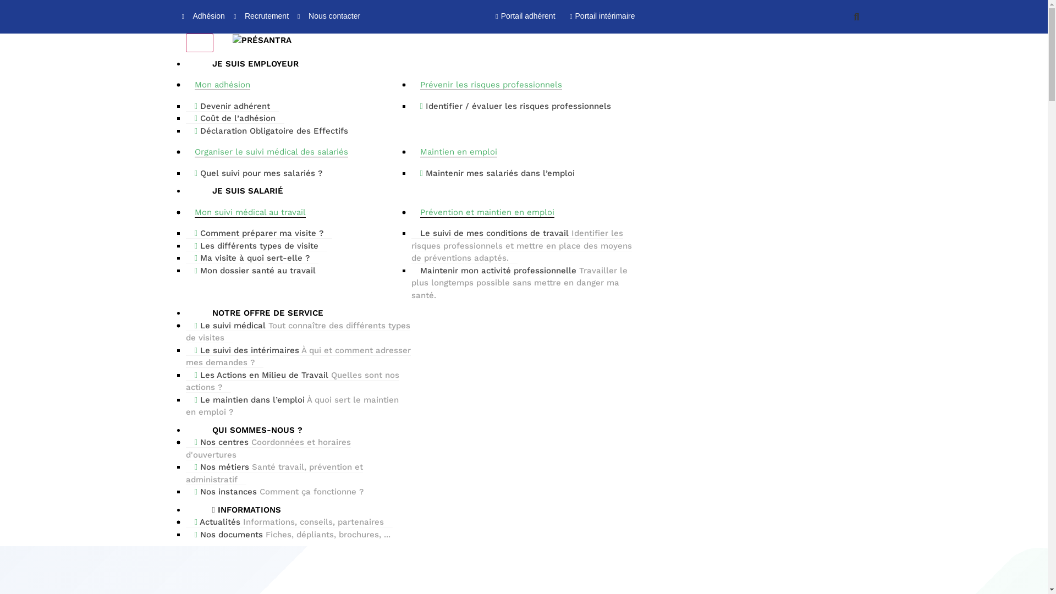  I want to click on Les Actions en Milieu de Travail Quelles sont nos actions ?, so click(293, 382).